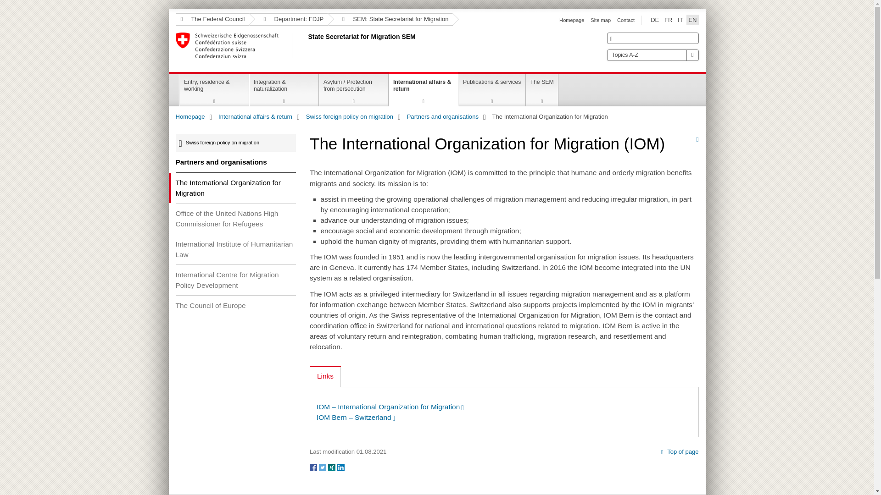 The width and height of the screenshot is (881, 495). What do you see at coordinates (288, 19) in the screenshot?
I see `Department: FDJP` at bounding box center [288, 19].